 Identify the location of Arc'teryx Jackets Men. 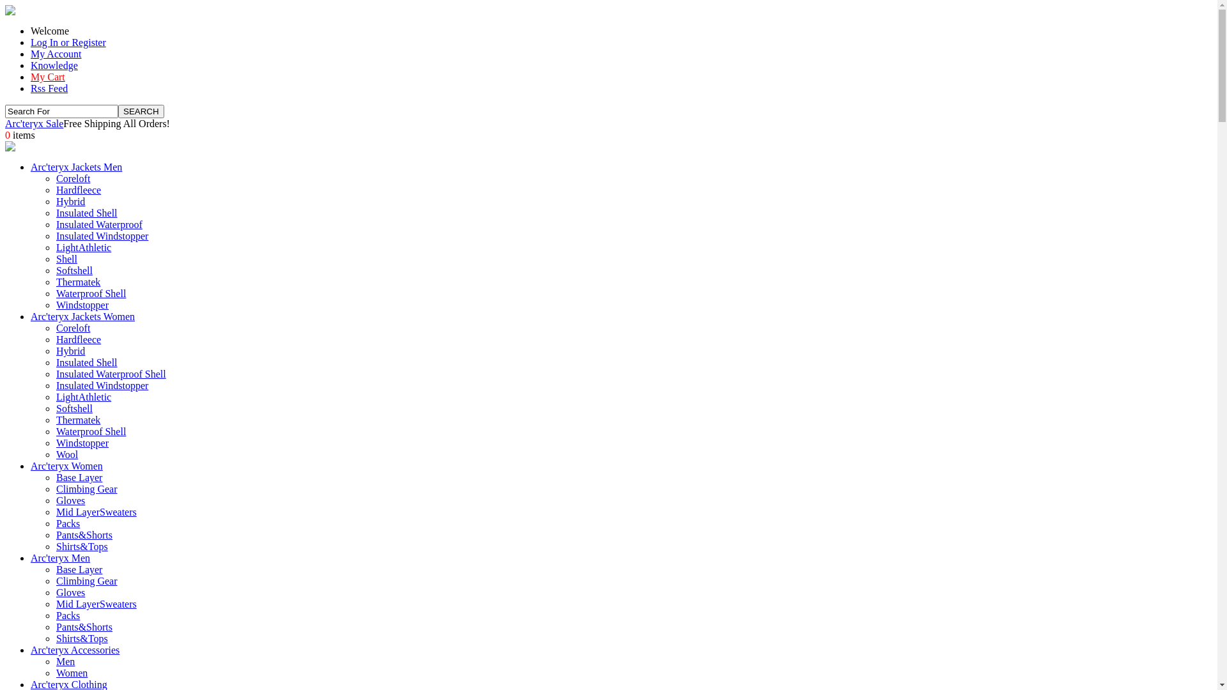
(77, 167).